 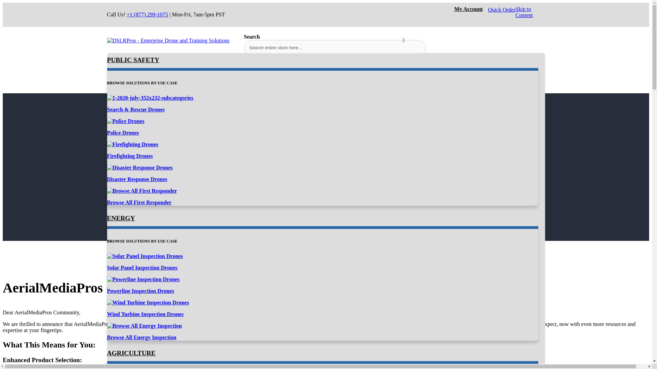 What do you see at coordinates (137, 179) in the screenshot?
I see `Disaster Response Drones` at bounding box center [137, 179].